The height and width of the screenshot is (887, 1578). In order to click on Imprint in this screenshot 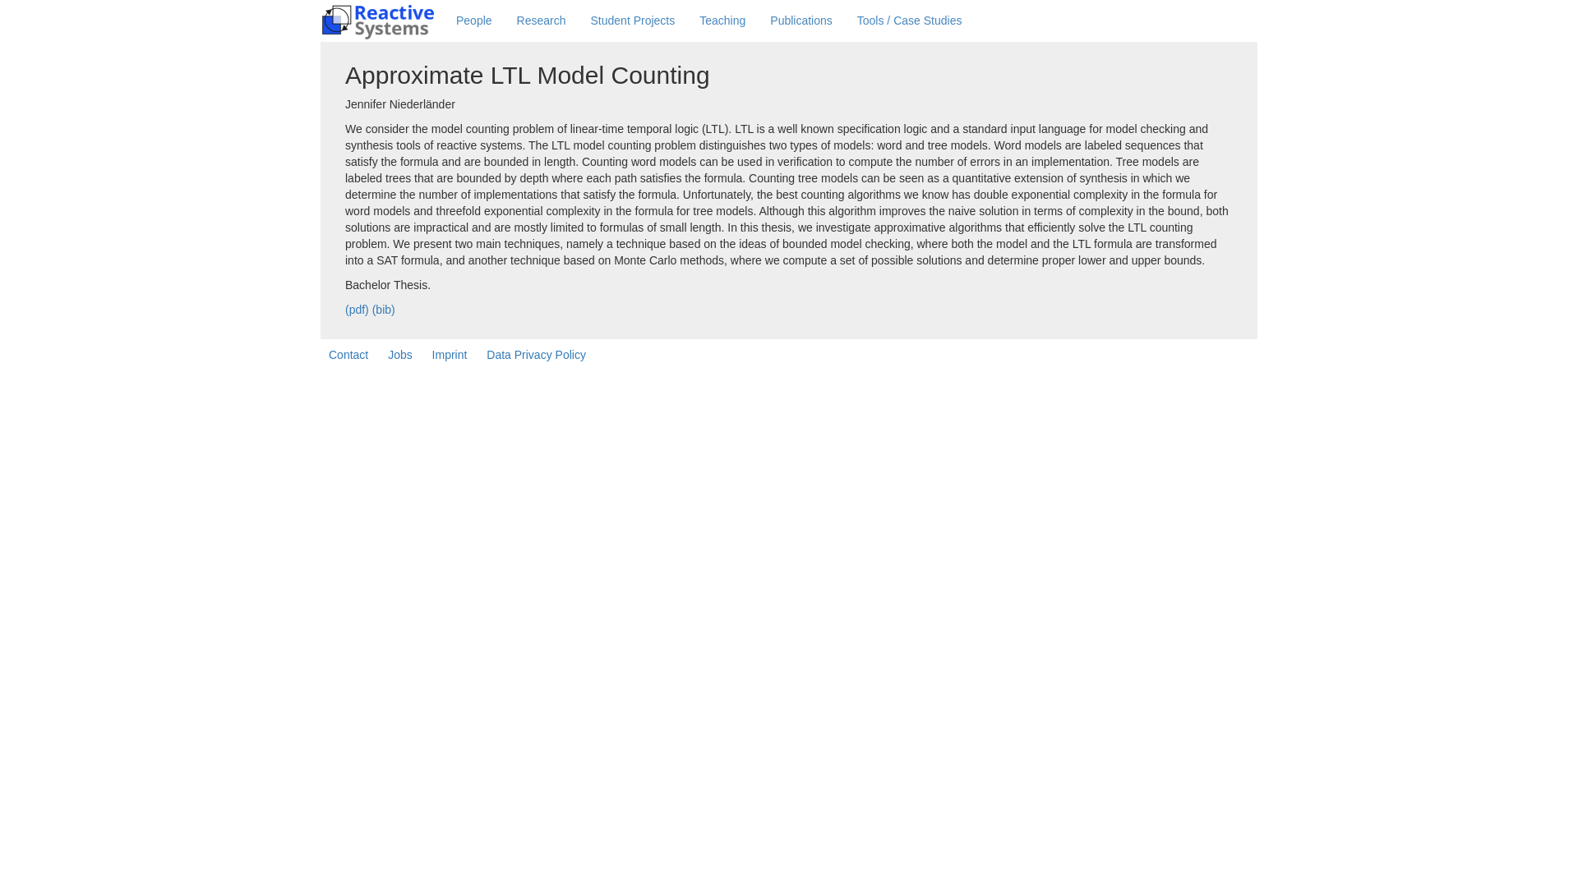, I will do `click(450, 355)`.